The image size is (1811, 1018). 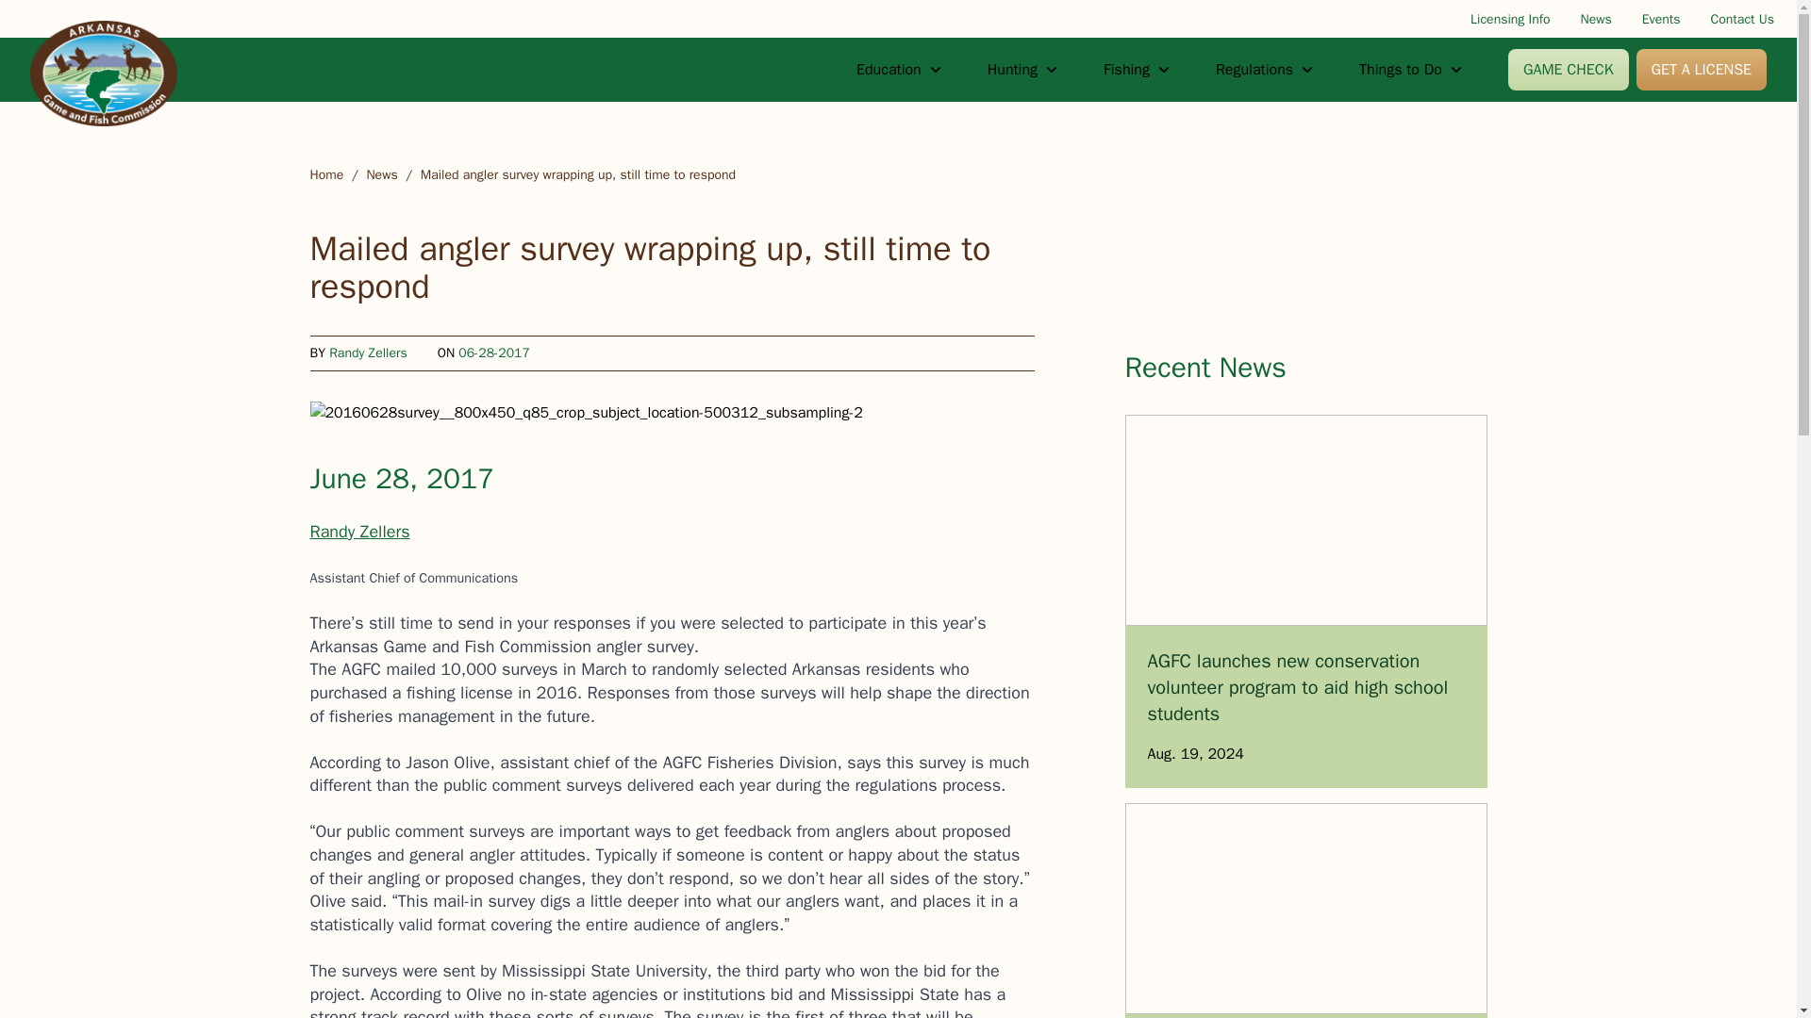 I want to click on Licensing Info, so click(x=1510, y=19).